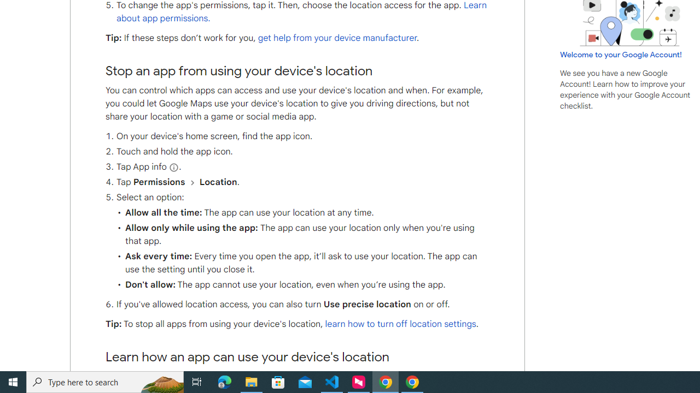 The width and height of the screenshot is (700, 393). Describe the element at coordinates (621, 54) in the screenshot. I see `Welcome to your Google Account!` at that location.